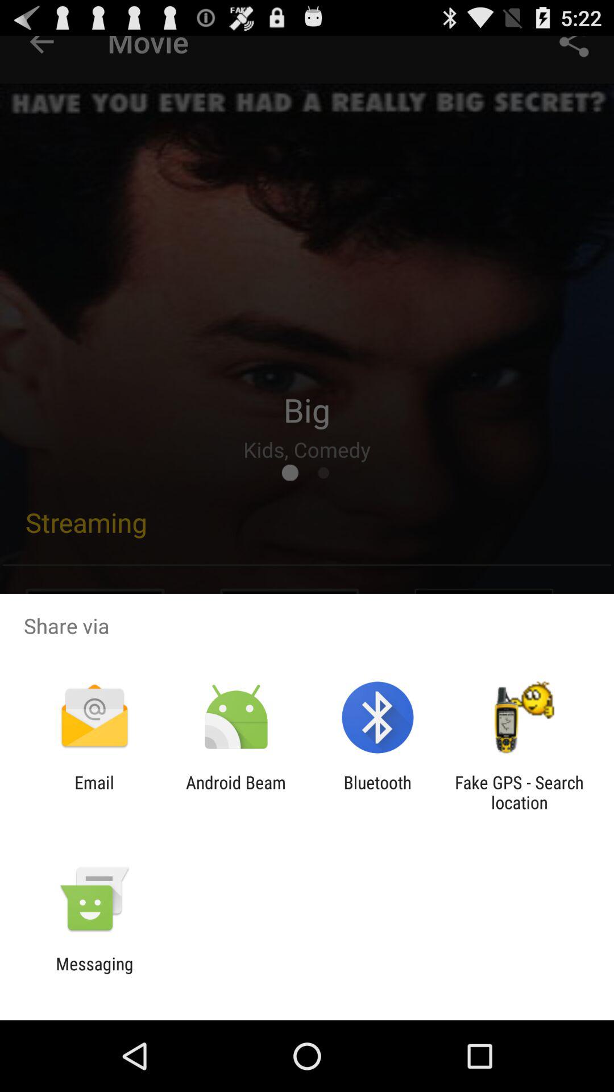  What do you see at coordinates (377, 792) in the screenshot?
I see `tap item to the right of android beam icon` at bounding box center [377, 792].